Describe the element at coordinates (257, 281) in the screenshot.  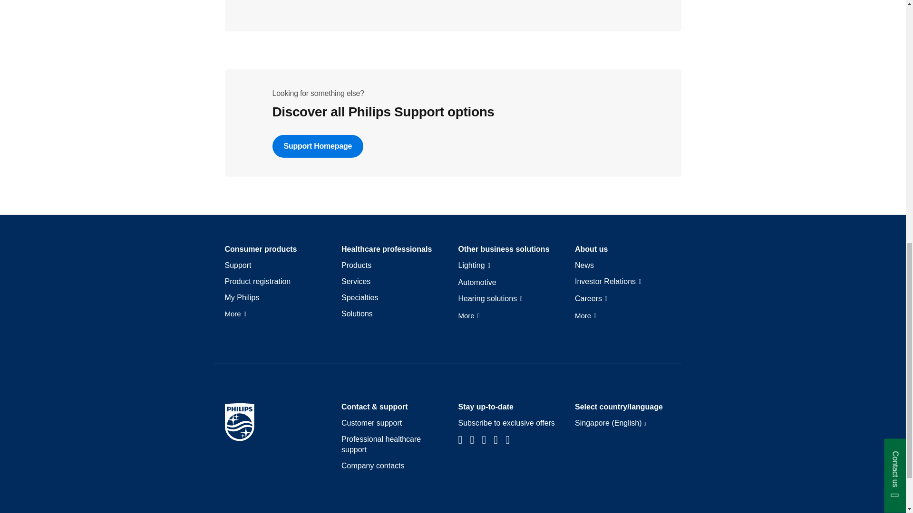
I see `Product registration` at that location.